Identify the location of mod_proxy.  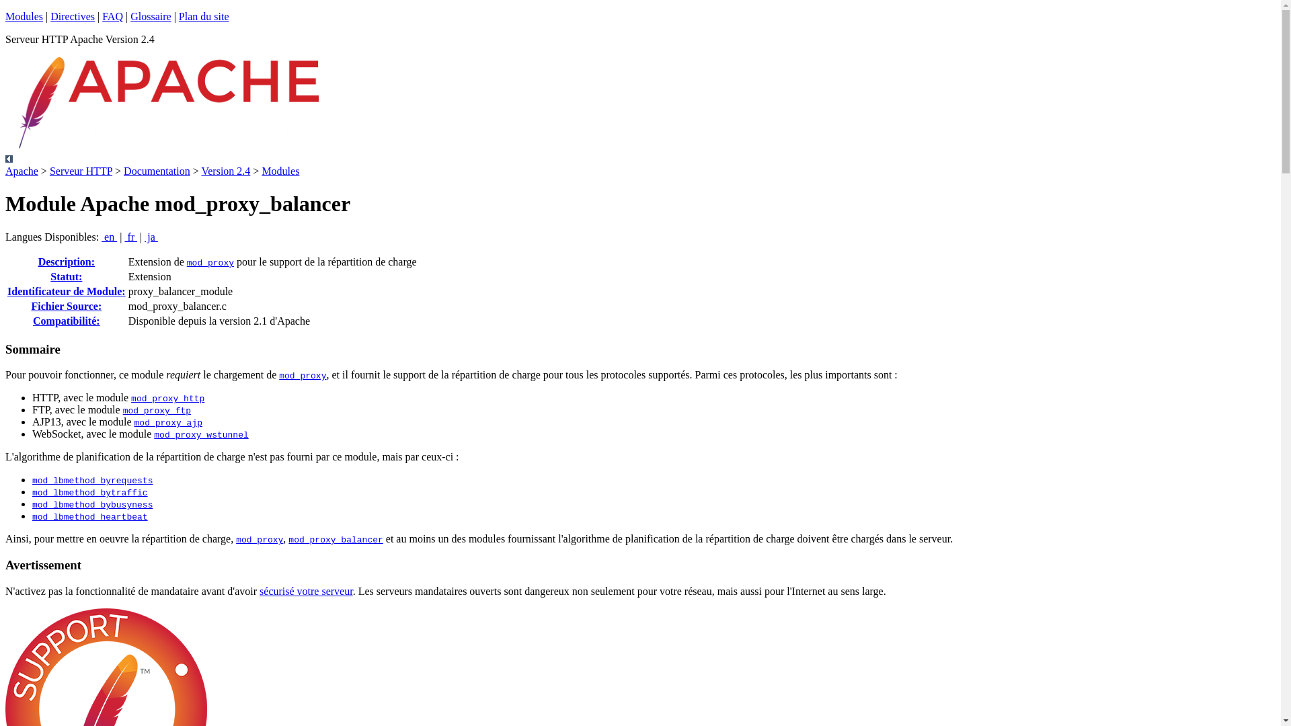
(210, 264).